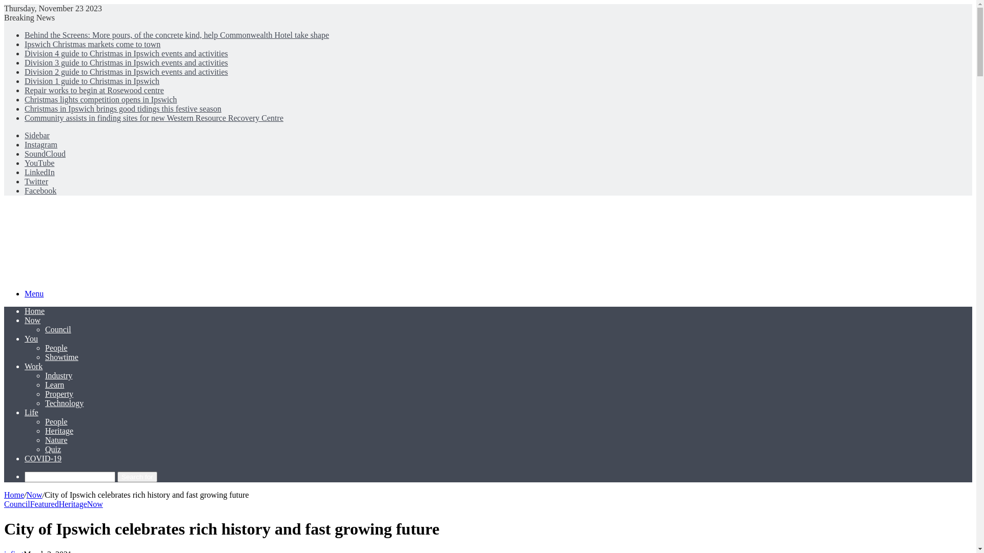 The width and height of the screenshot is (984, 553). Describe the element at coordinates (56, 422) in the screenshot. I see `People` at that location.